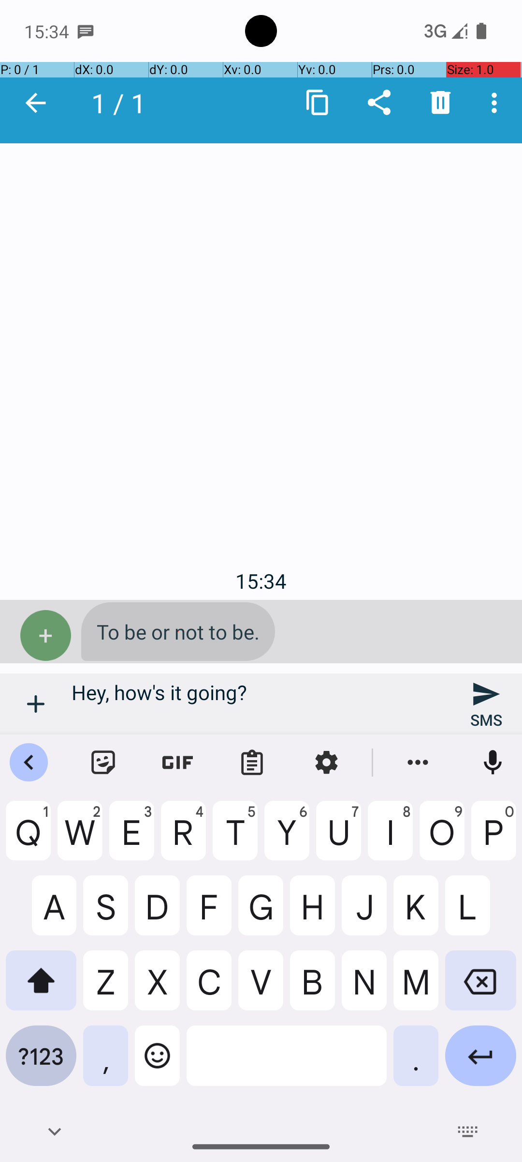 This screenshot has width=522, height=1162. Describe the element at coordinates (261, 704) in the screenshot. I see `Hey, how's it going?
` at that location.